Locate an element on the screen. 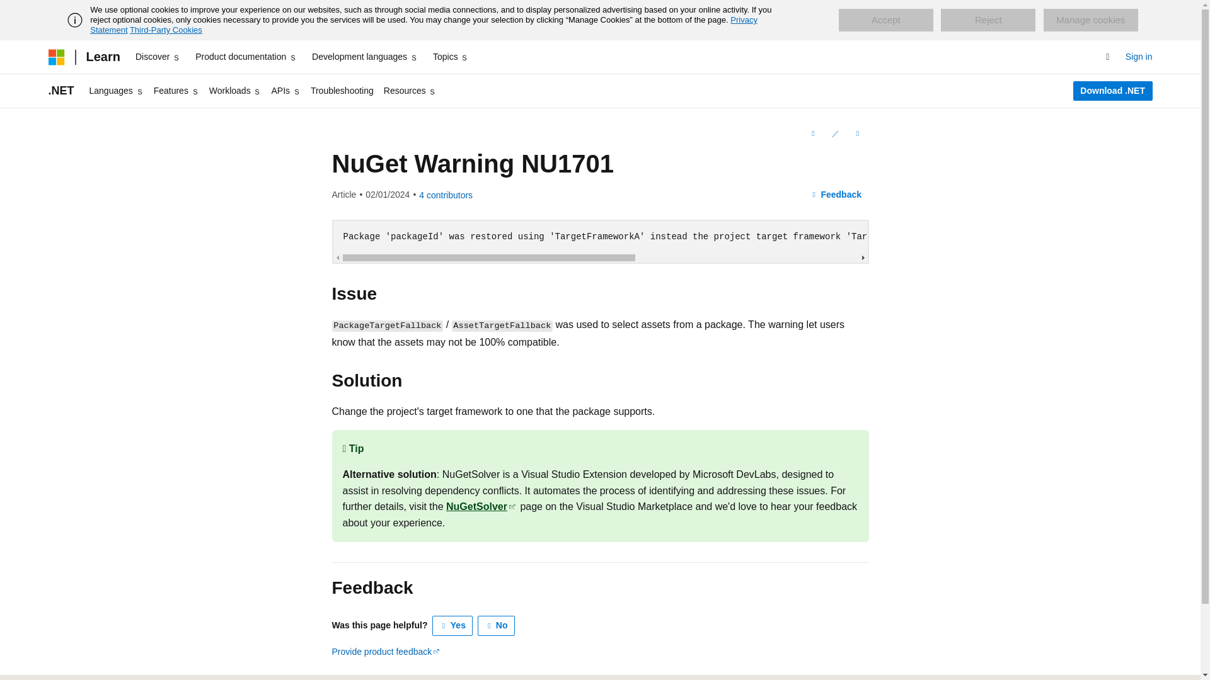 Image resolution: width=1210 pixels, height=680 pixels. This article is helpful is located at coordinates (452, 626).